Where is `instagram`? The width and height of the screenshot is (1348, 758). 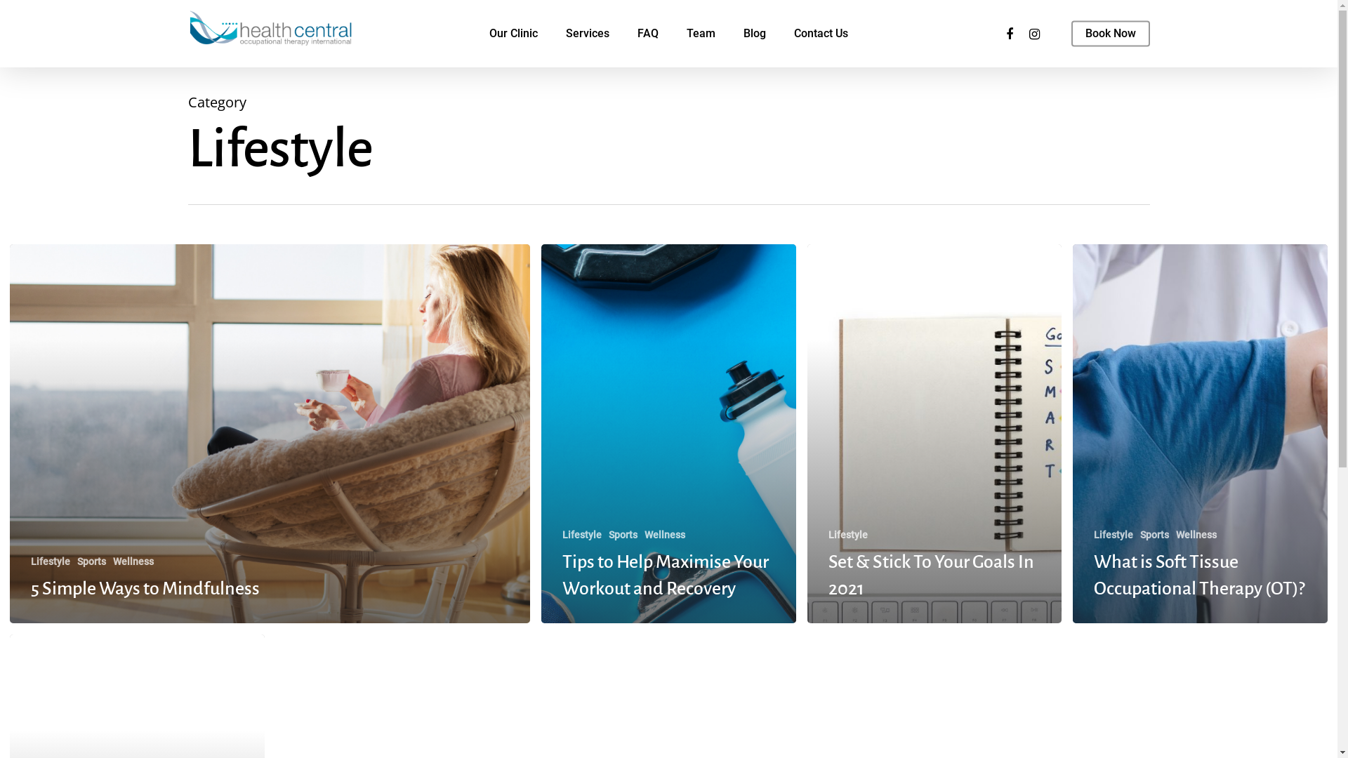 instagram is located at coordinates (1035, 34).